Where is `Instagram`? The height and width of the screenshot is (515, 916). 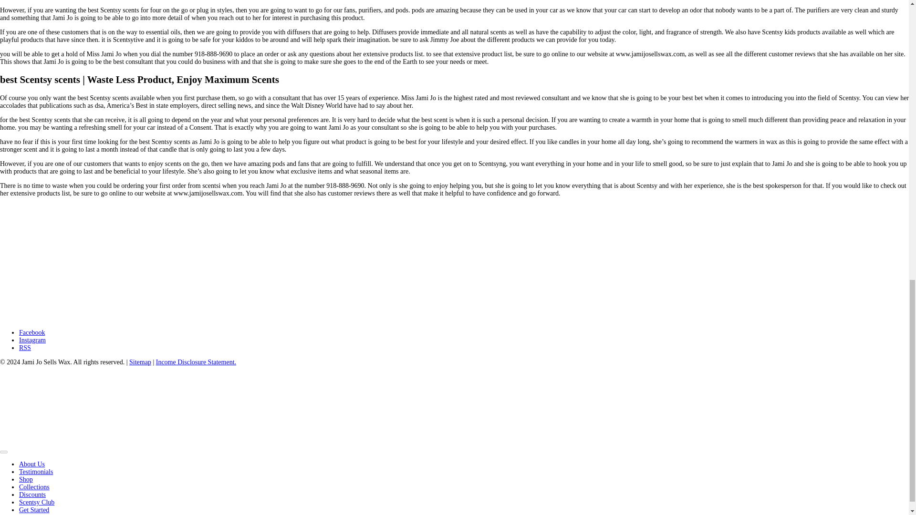
Instagram is located at coordinates (32, 340).